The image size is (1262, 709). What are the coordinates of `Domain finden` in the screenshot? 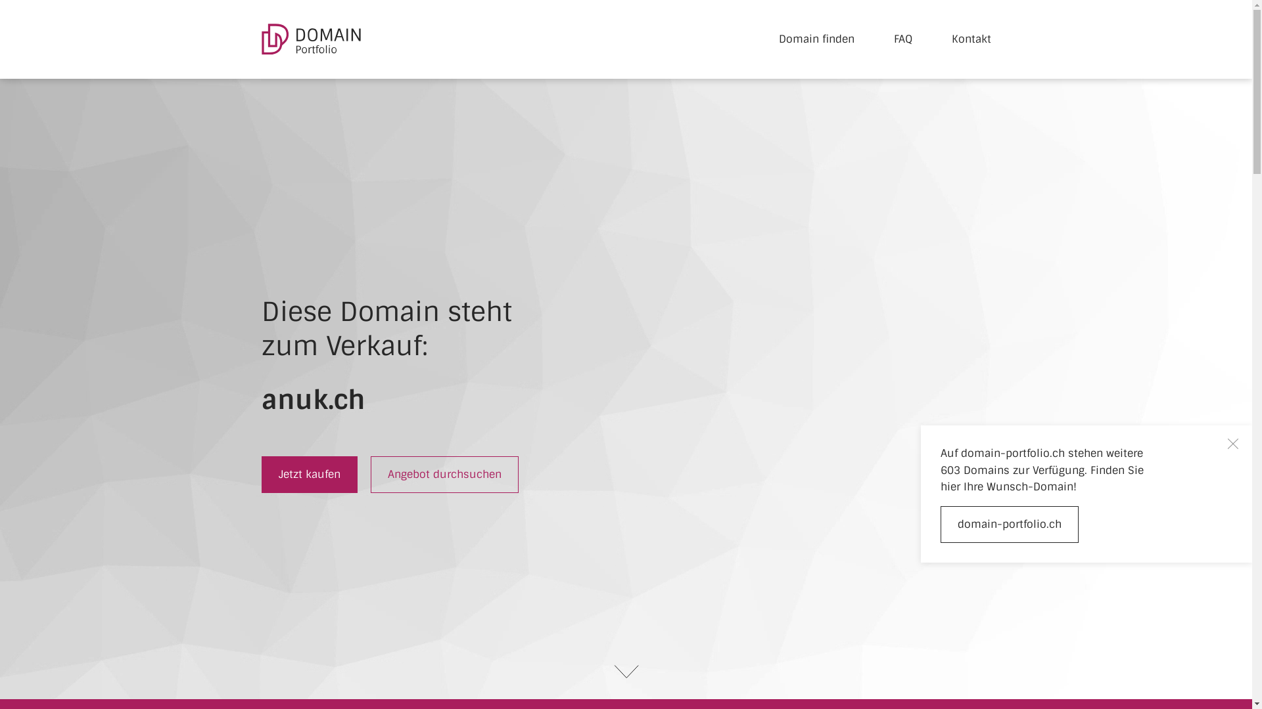 It's located at (816, 39).